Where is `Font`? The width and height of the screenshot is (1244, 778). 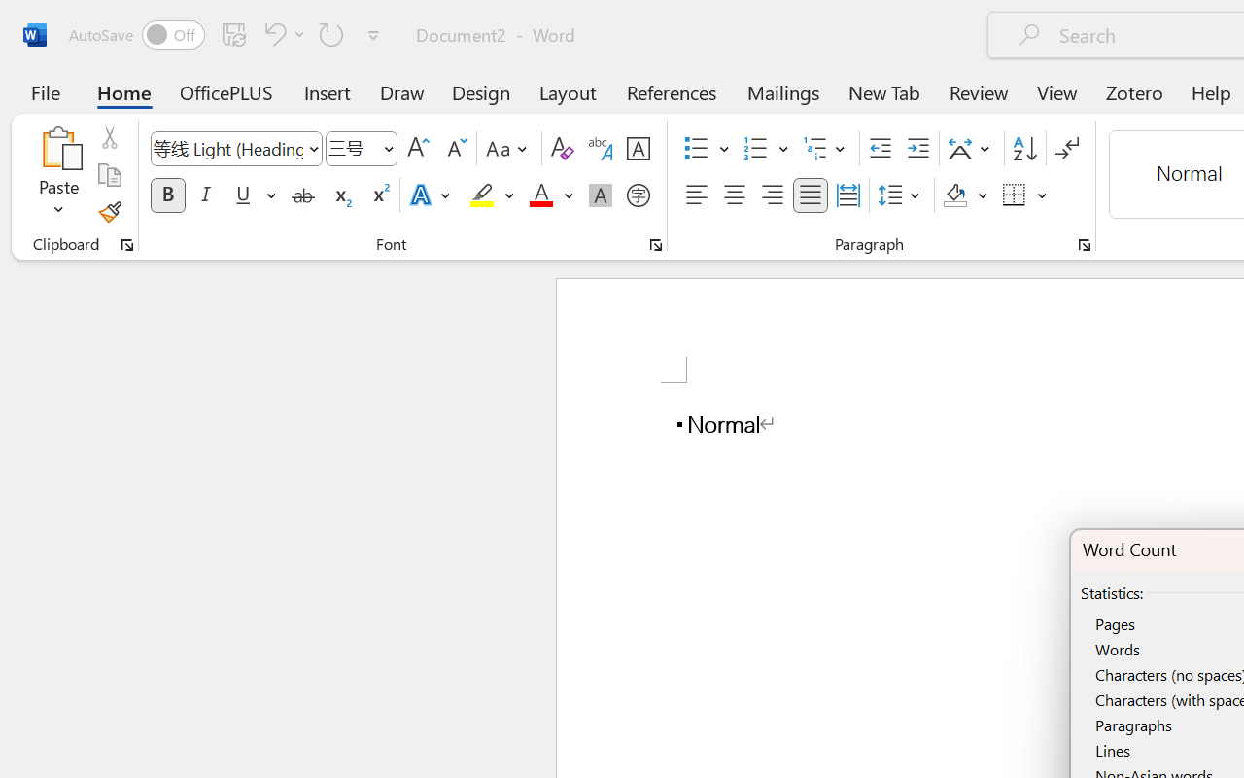
Font is located at coordinates (227, 148).